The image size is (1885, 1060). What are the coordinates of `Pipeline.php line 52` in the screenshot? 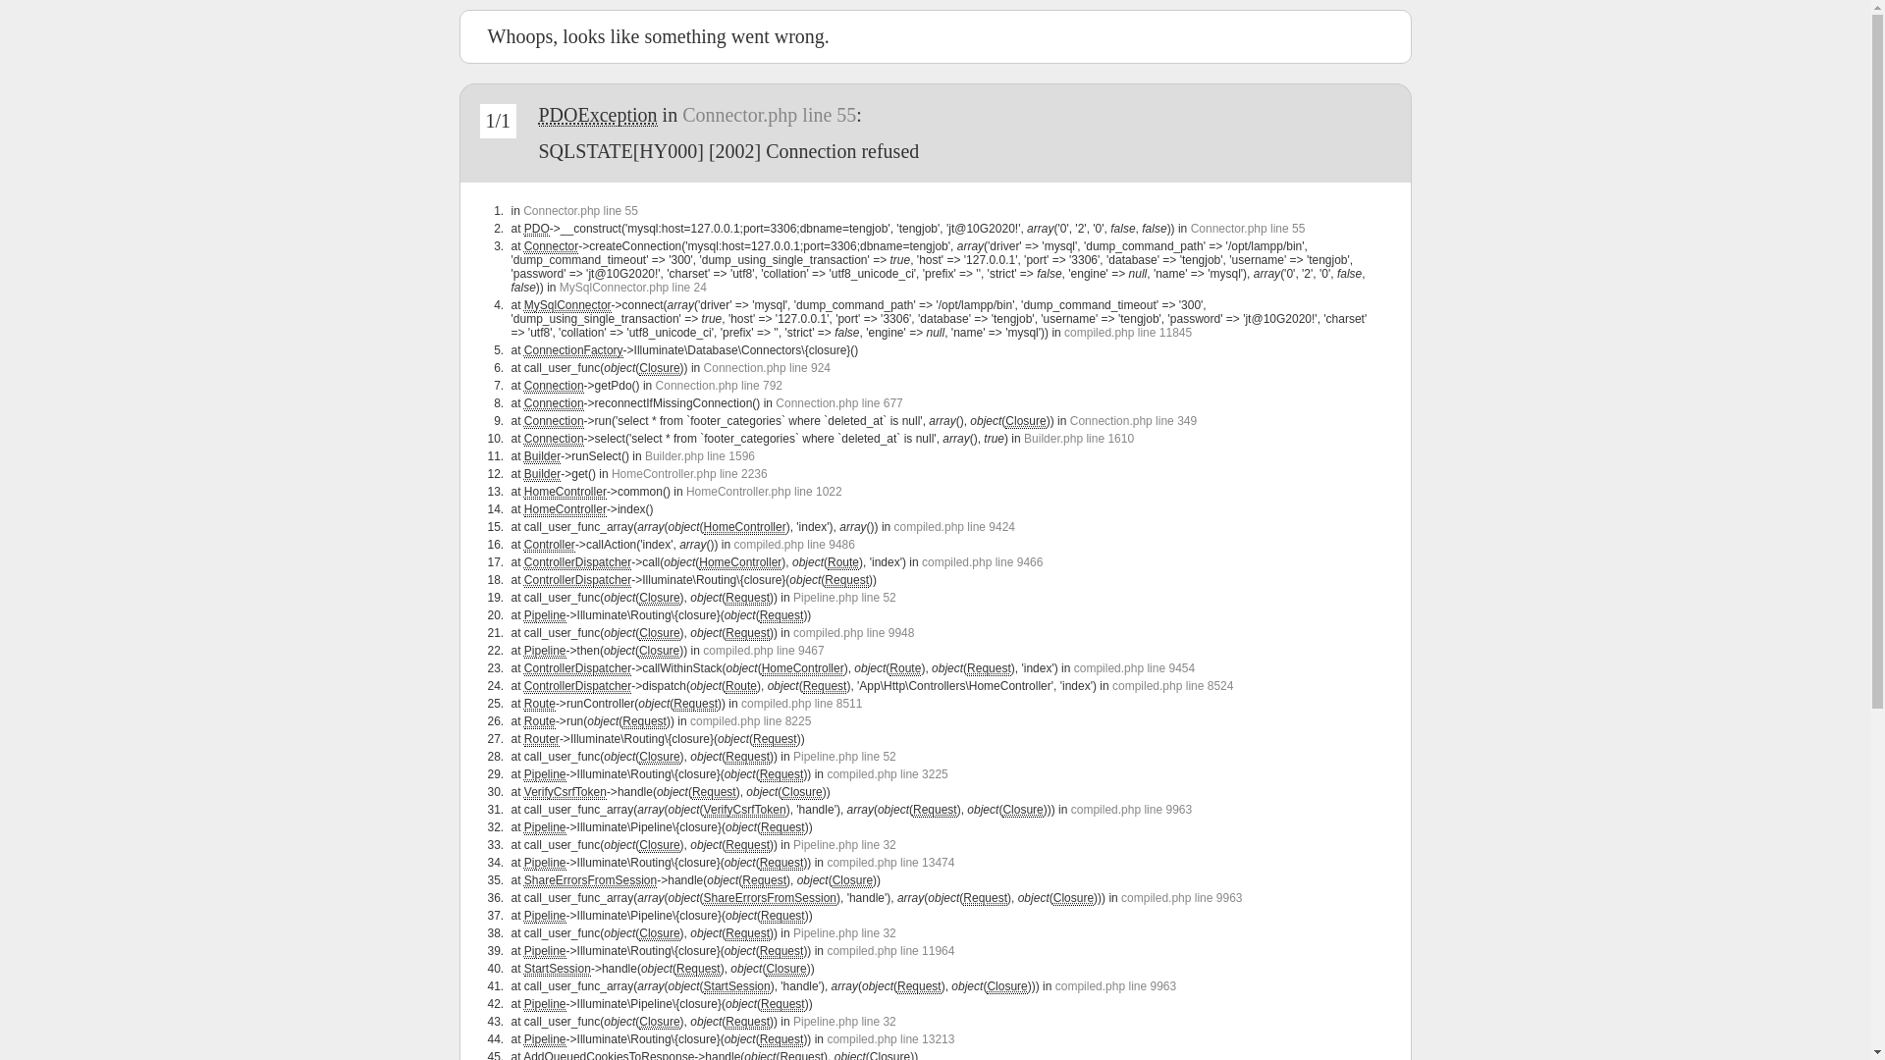 It's located at (844, 598).